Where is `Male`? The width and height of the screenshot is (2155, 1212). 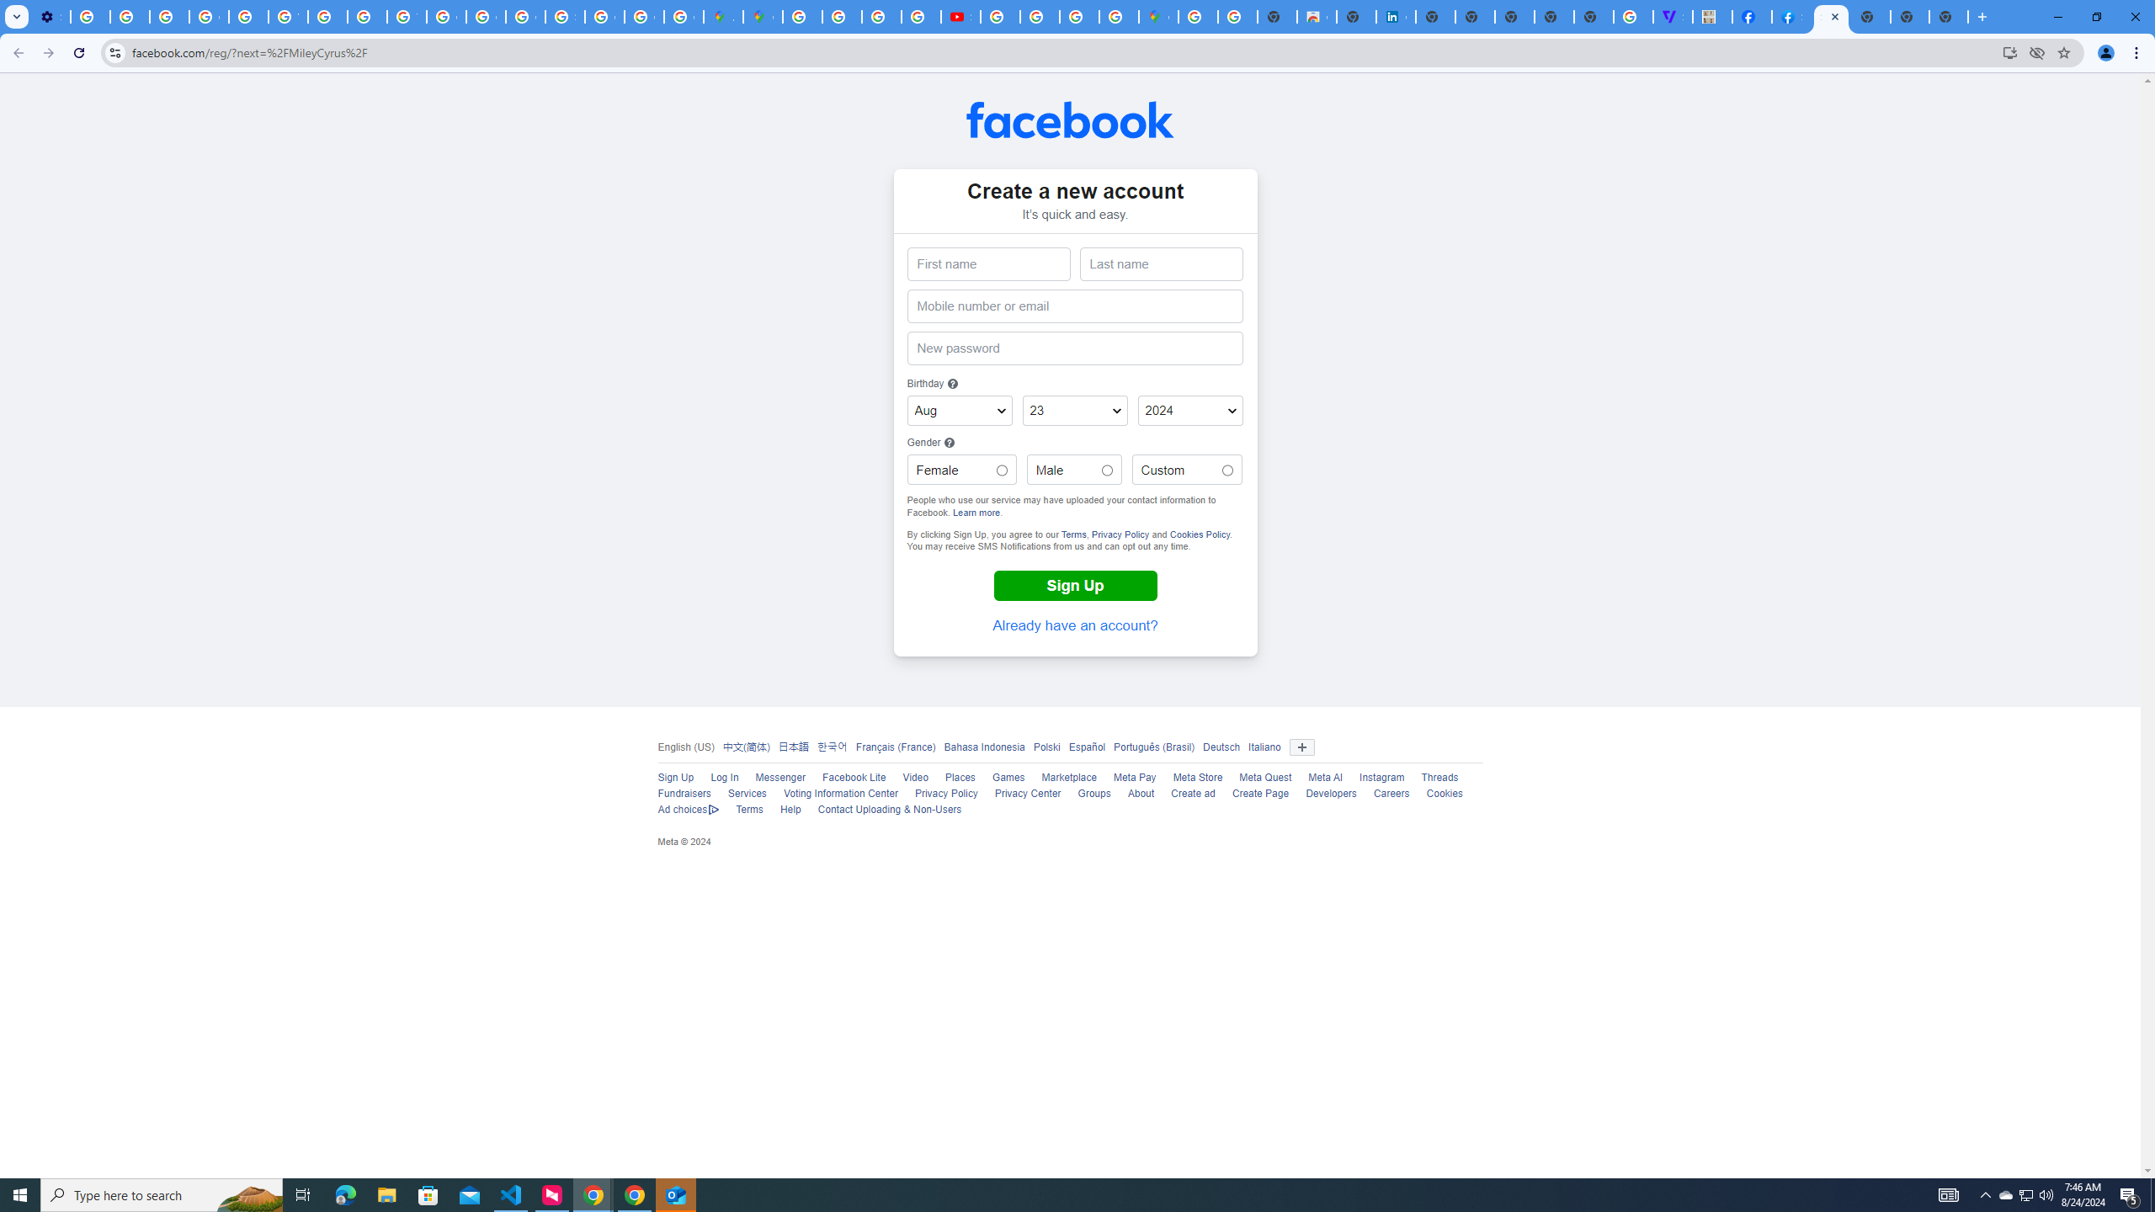 Male is located at coordinates (1106, 470).